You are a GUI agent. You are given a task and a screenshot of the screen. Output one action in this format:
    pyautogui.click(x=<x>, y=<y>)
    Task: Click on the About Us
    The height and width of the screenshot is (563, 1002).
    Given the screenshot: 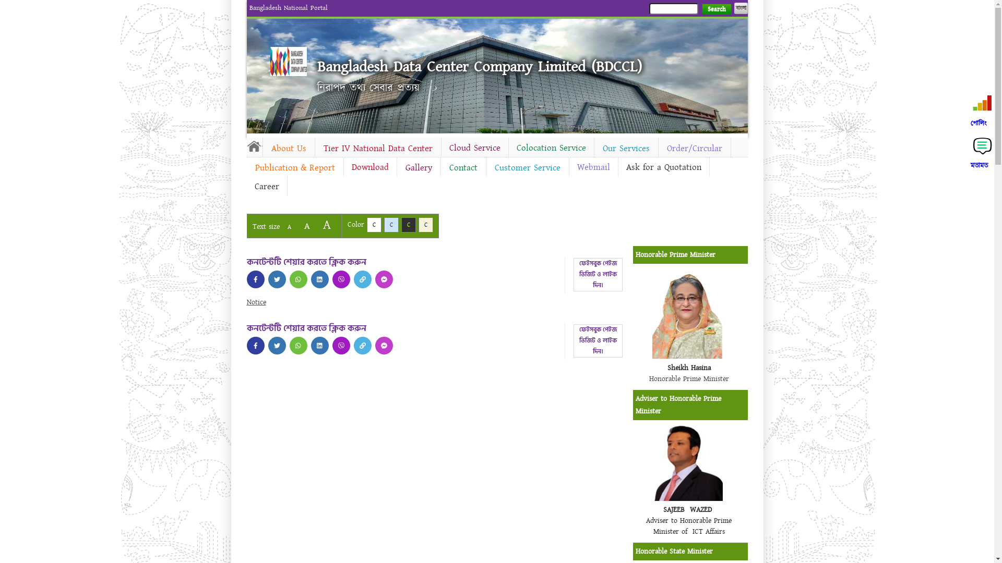 What is the action you would take?
    pyautogui.click(x=289, y=149)
    